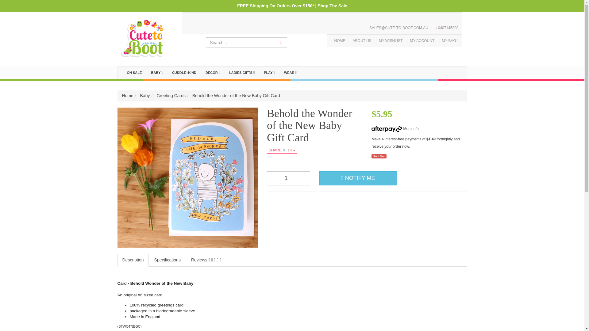  Describe the element at coordinates (447, 28) in the screenshot. I see `0407145808` at that location.